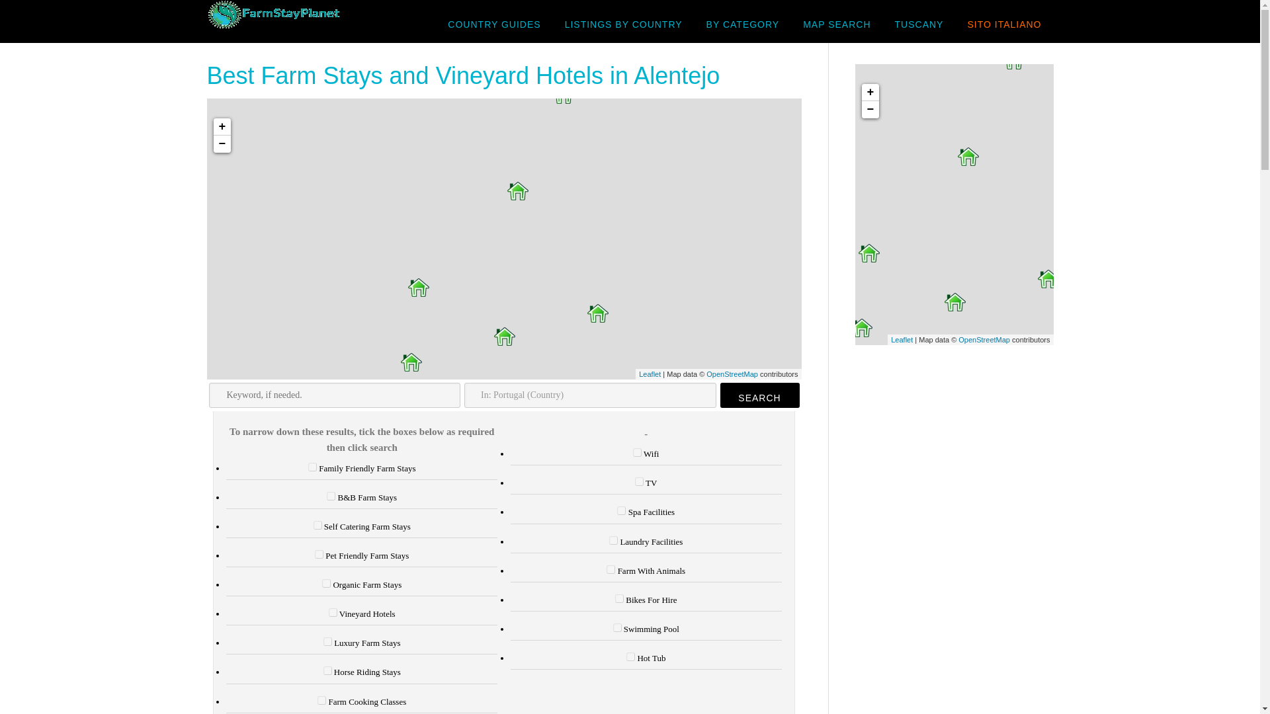 This screenshot has width=1270, height=714. What do you see at coordinates (221, 144) in the screenshot?
I see `Zoom out` at bounding box center [221, 144].